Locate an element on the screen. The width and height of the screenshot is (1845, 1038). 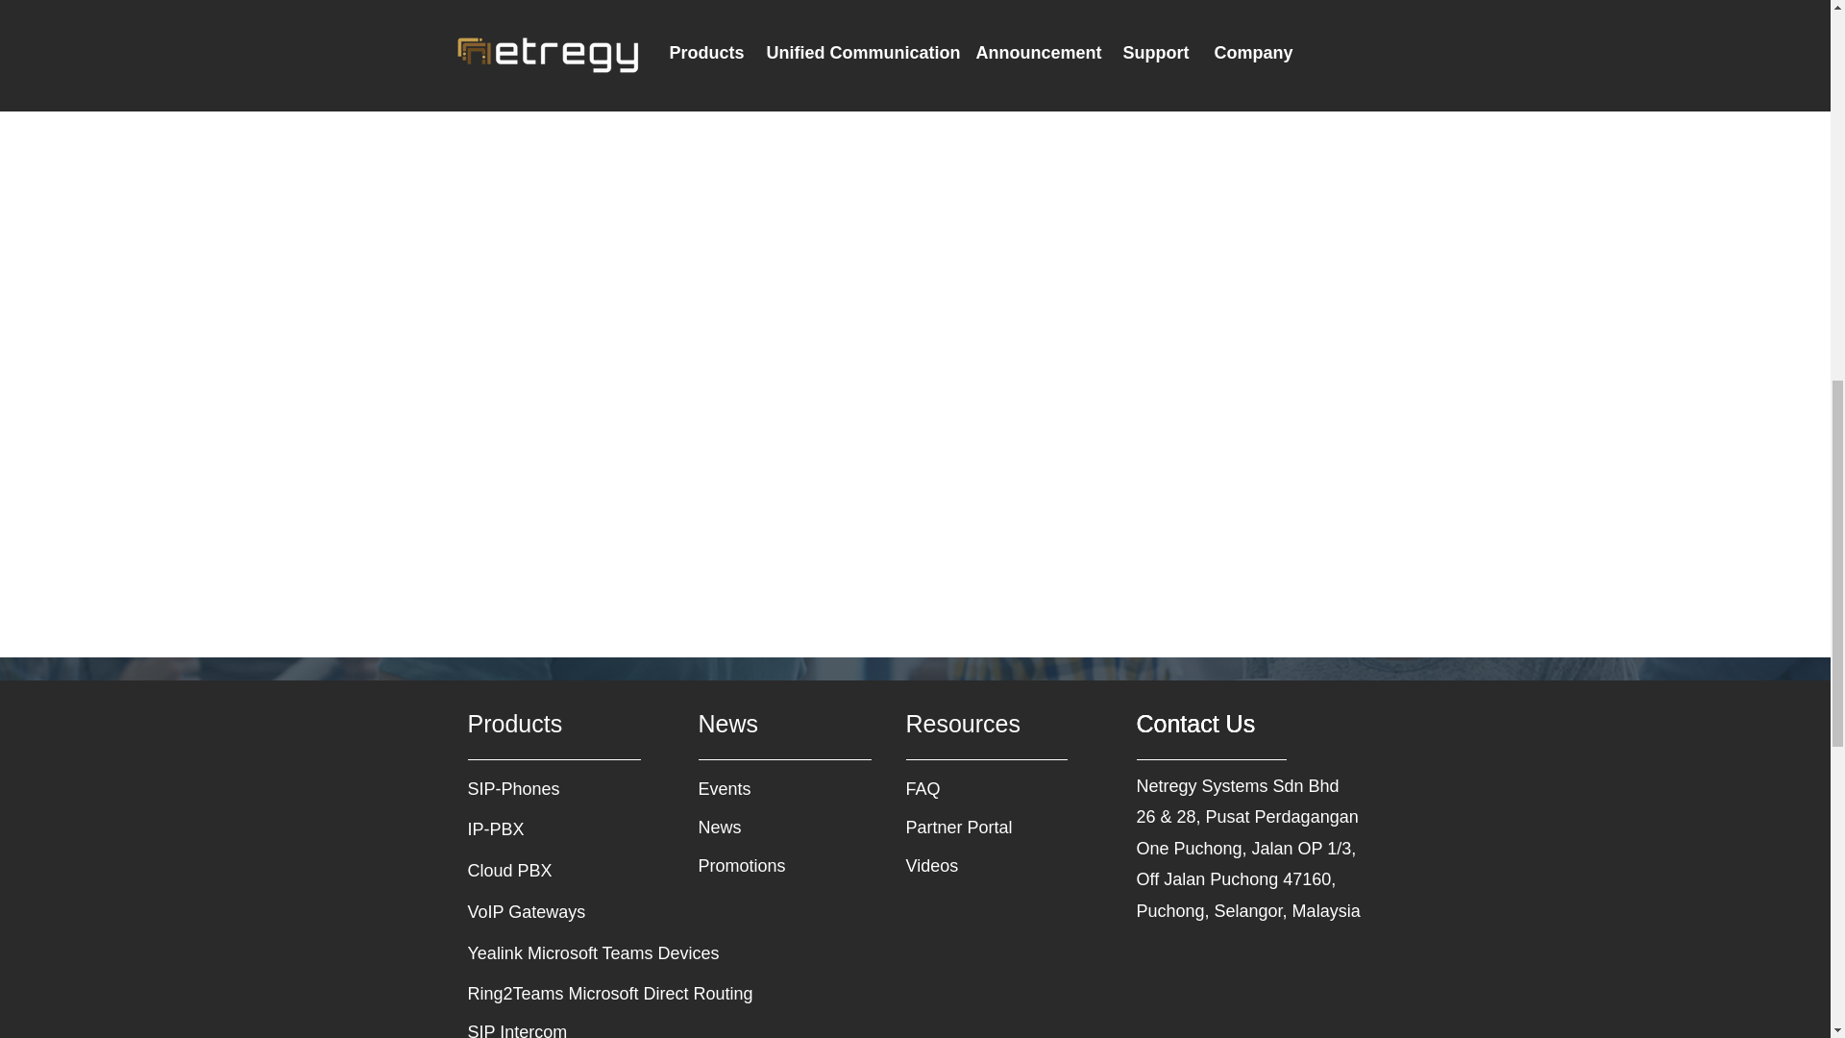
Cloud PBX is located at coordinates (534, 871).